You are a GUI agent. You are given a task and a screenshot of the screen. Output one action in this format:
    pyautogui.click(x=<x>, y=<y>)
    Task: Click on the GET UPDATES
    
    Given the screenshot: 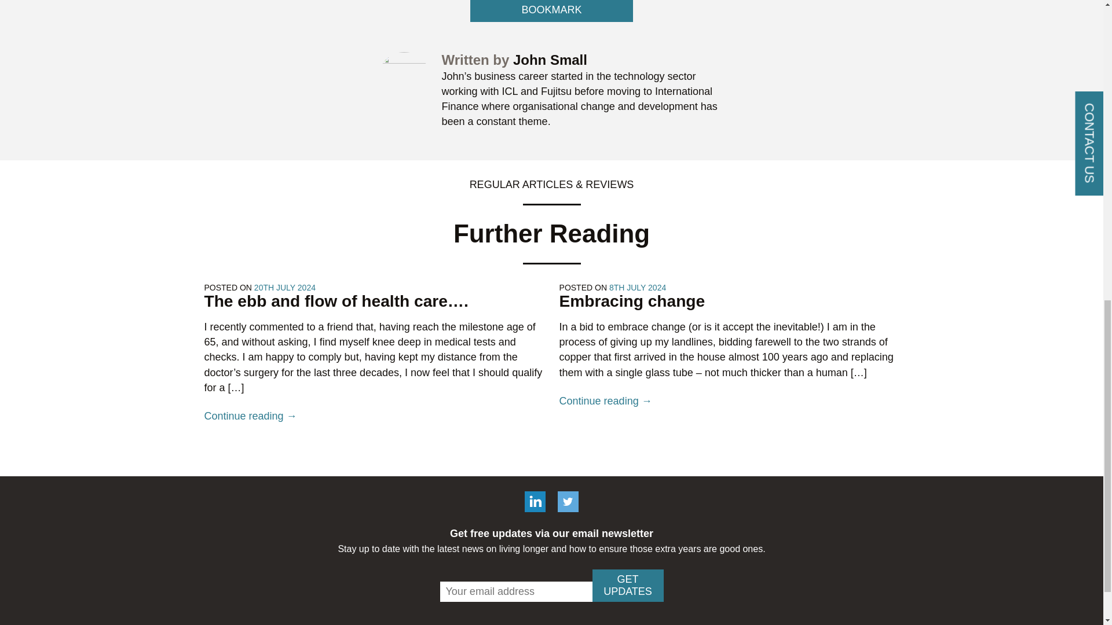 What is the action you would take?
    pyautogui.click(x=627, y=586)
    